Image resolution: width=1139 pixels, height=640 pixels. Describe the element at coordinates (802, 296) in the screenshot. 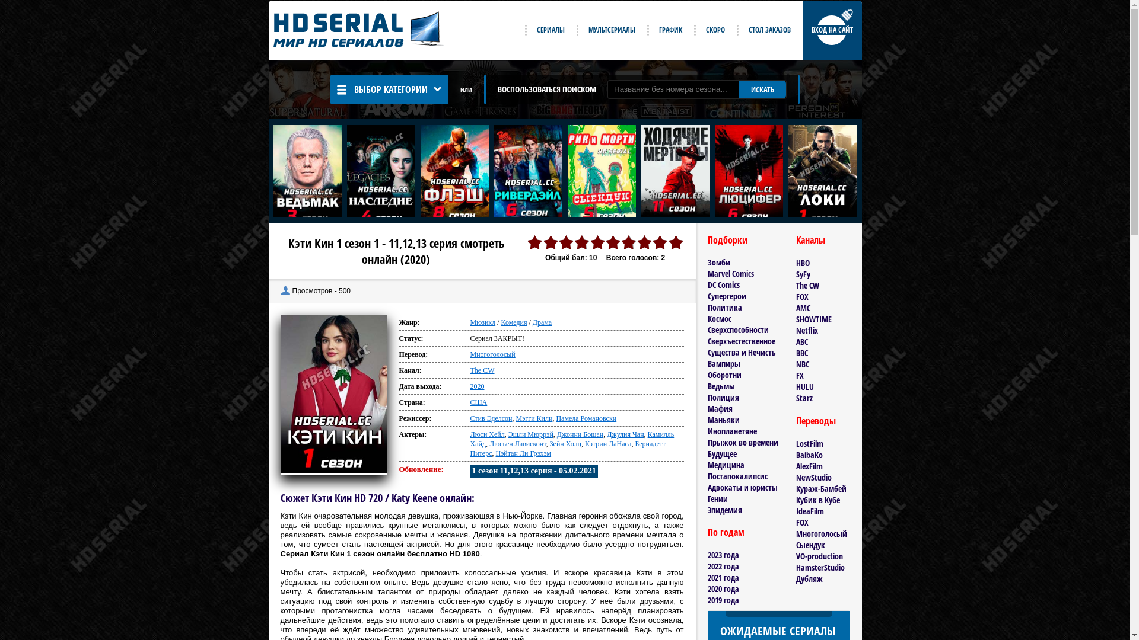

I see `FOX` at that location.